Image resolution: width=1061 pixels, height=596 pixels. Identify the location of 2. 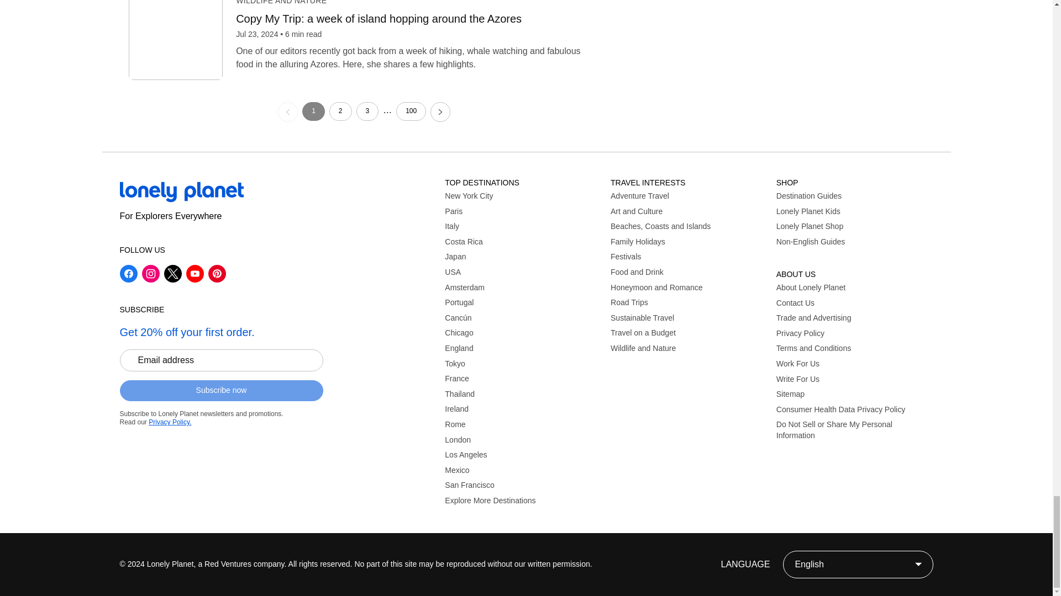
(340, 111).